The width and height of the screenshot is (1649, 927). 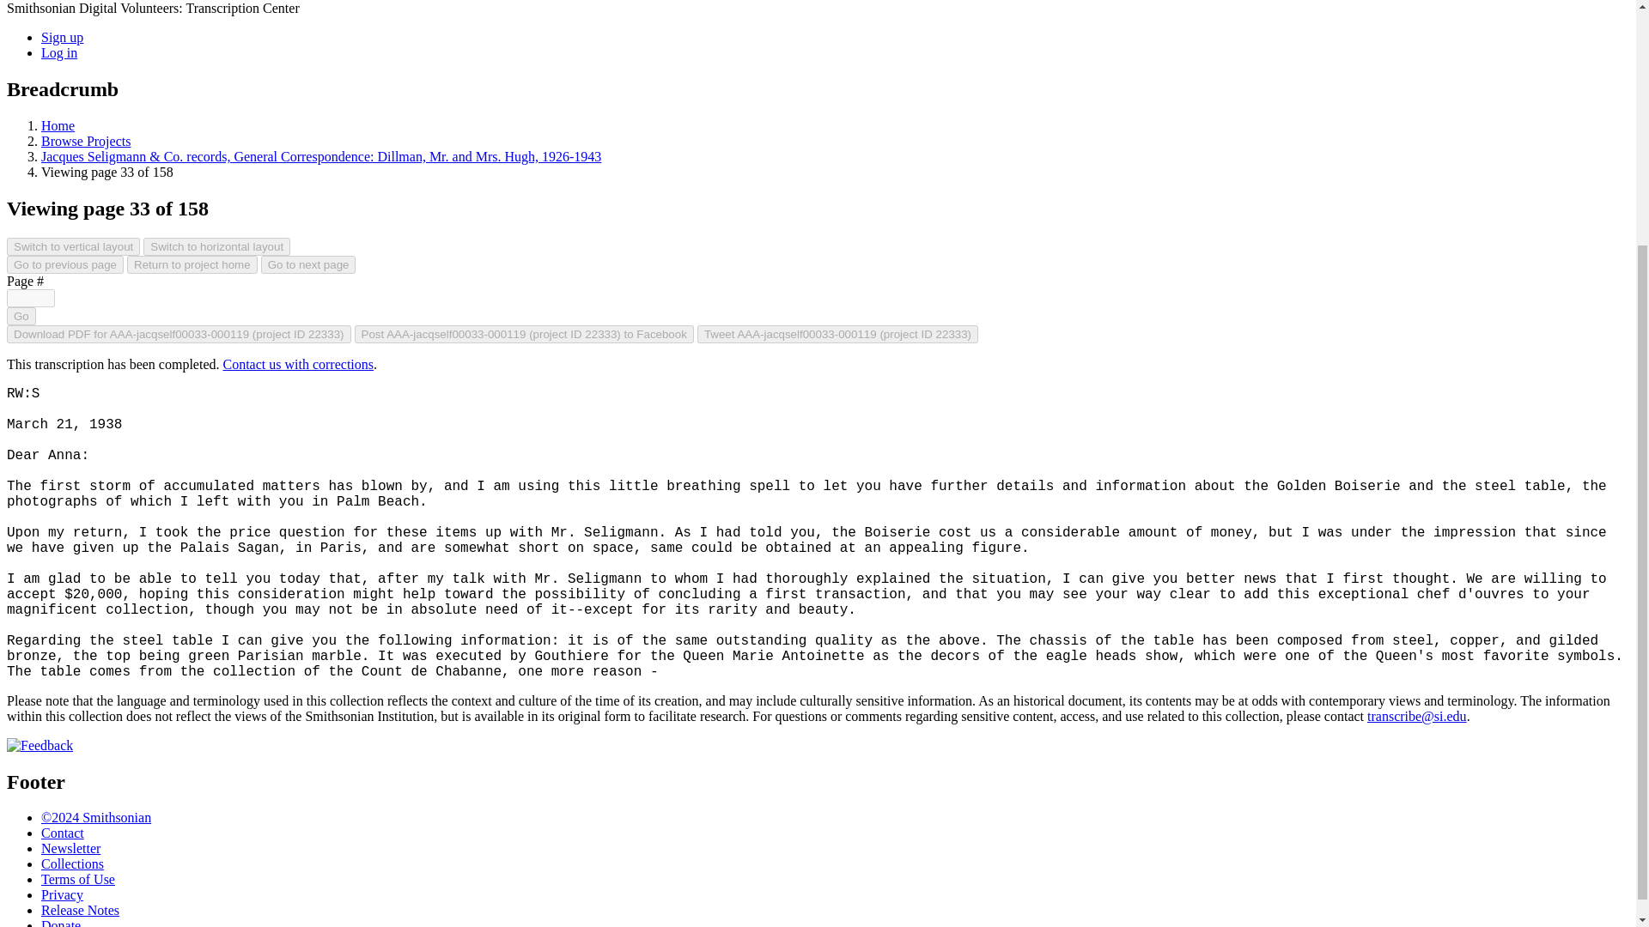 What do you see at coordinates (192, 264) in the screenshot?
I see `Return to project home` at bounding box center [192, 264].